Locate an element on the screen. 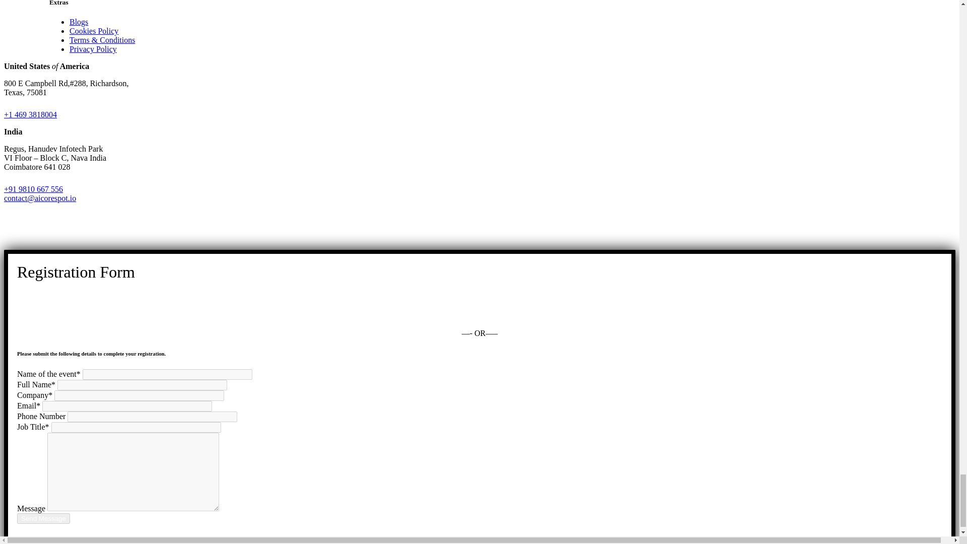 This screenshot has width=967, height=544. Send Message is located at coordinates (43, 519).